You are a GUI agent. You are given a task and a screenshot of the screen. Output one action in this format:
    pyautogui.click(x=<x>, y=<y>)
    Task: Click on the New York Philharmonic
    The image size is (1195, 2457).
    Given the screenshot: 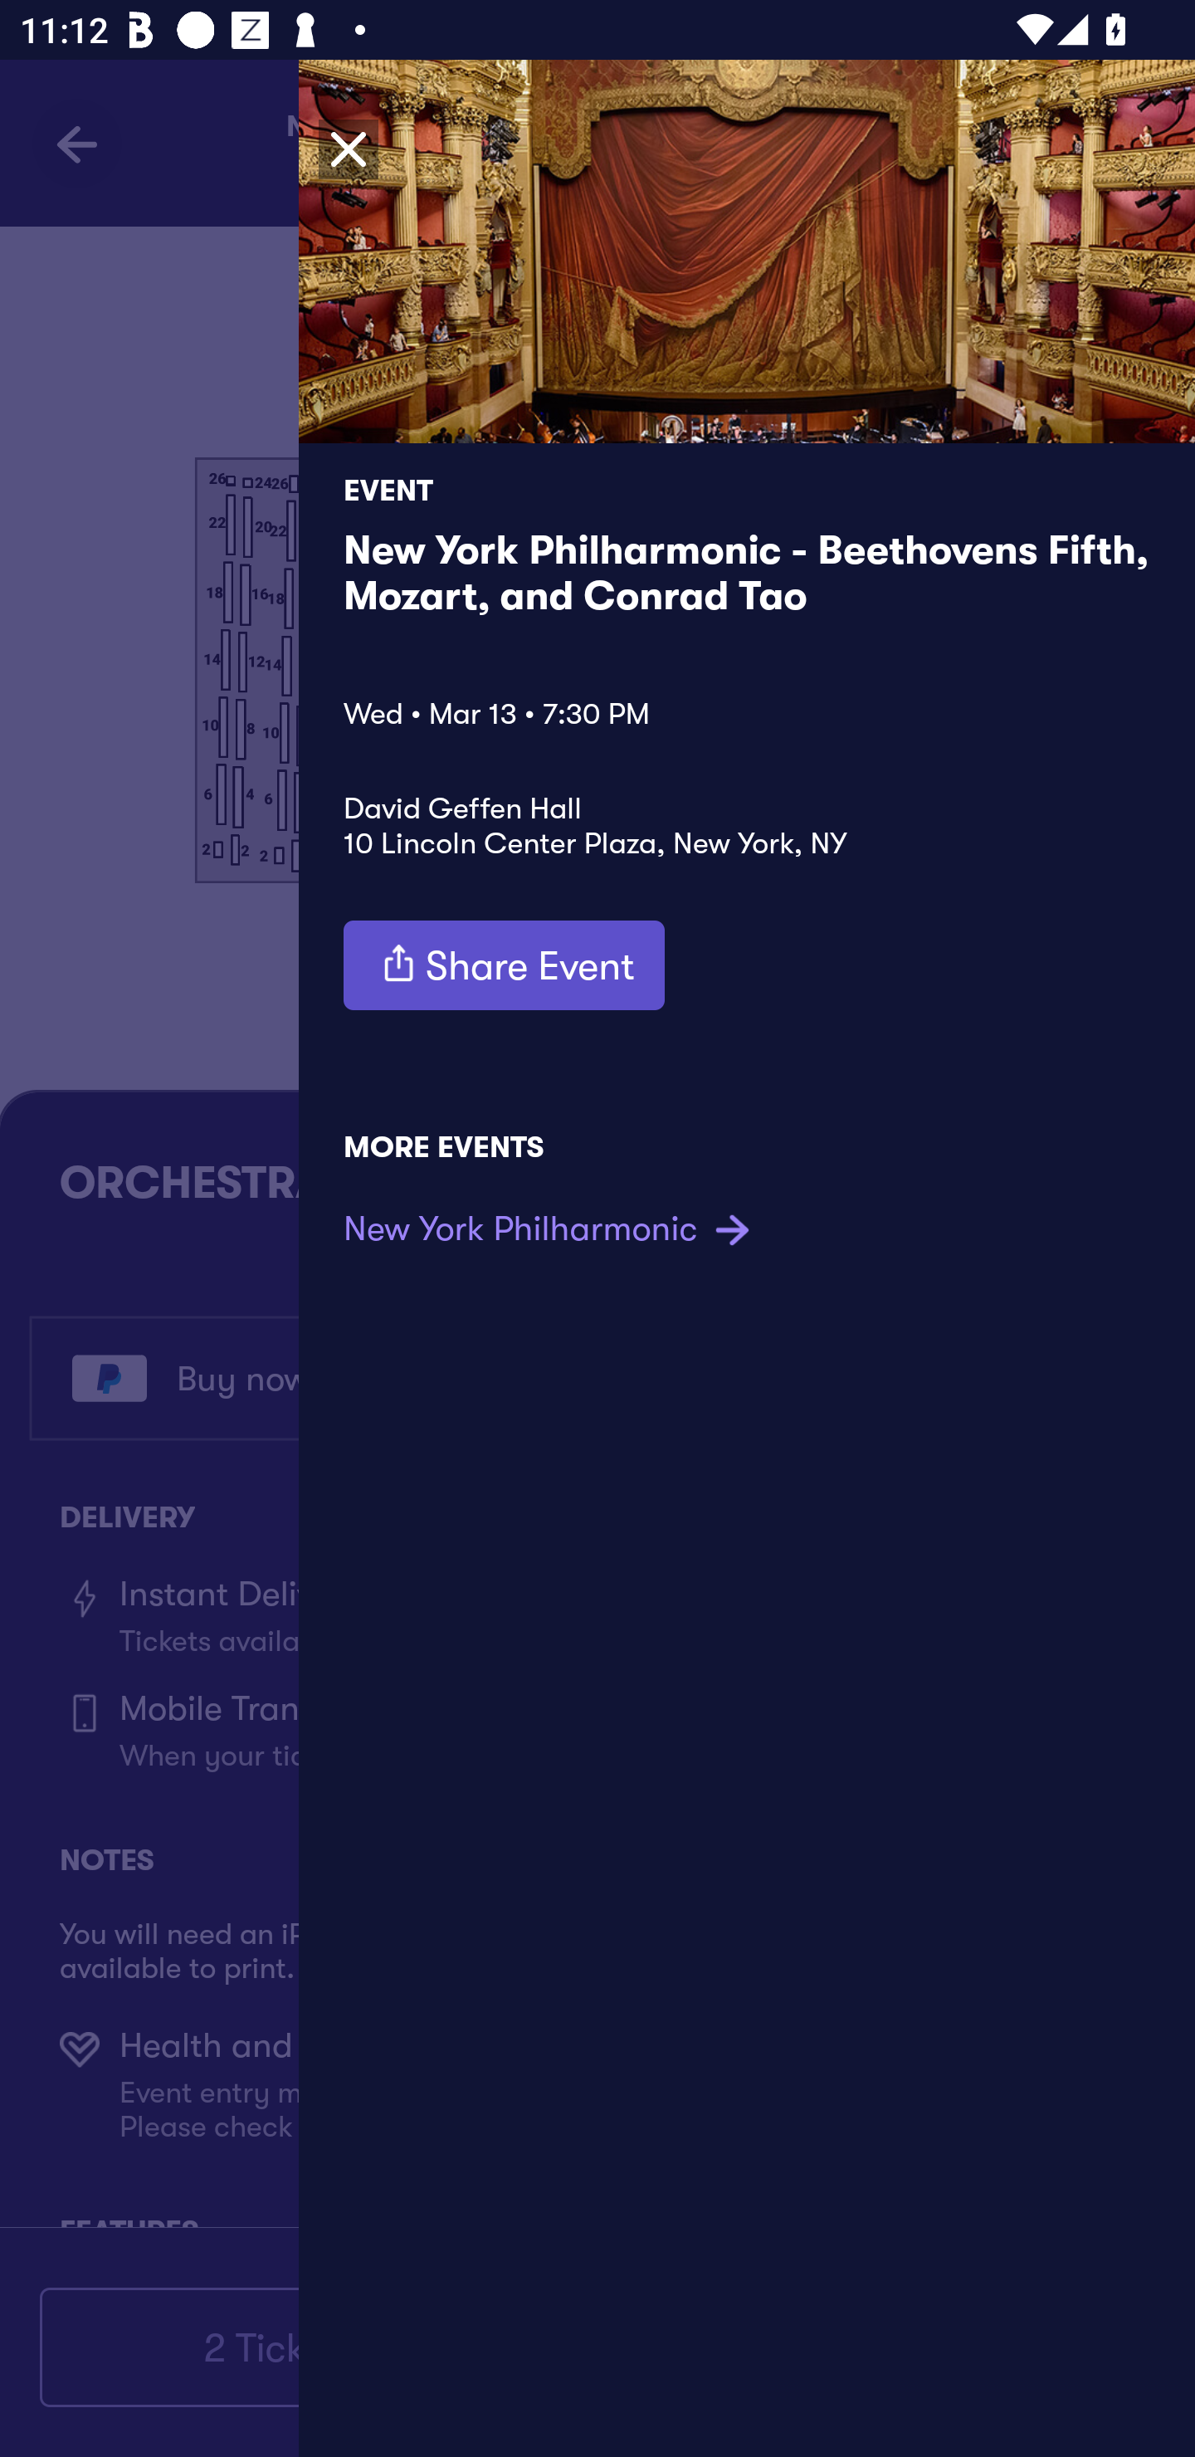 What is the action you would take?
    pyautogui.click(x=550, y=1228)
    